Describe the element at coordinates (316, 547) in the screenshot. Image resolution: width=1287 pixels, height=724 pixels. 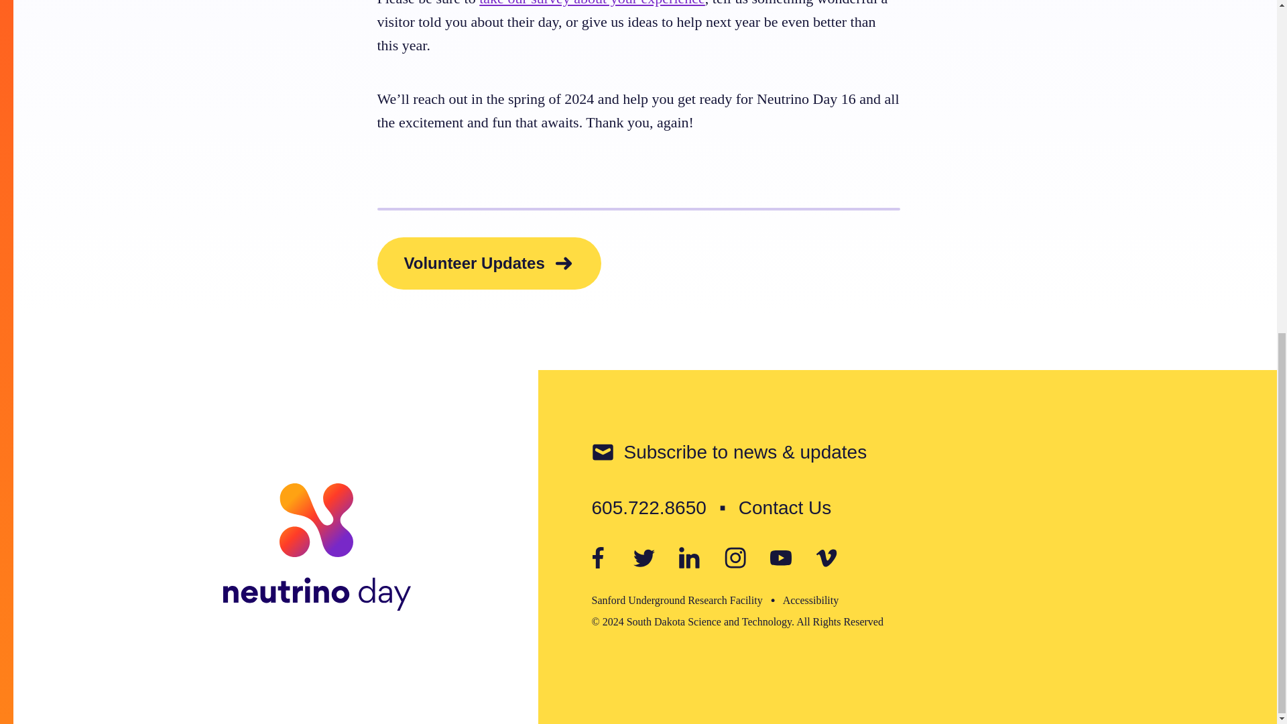
I see `Neutrio Day` at that location.